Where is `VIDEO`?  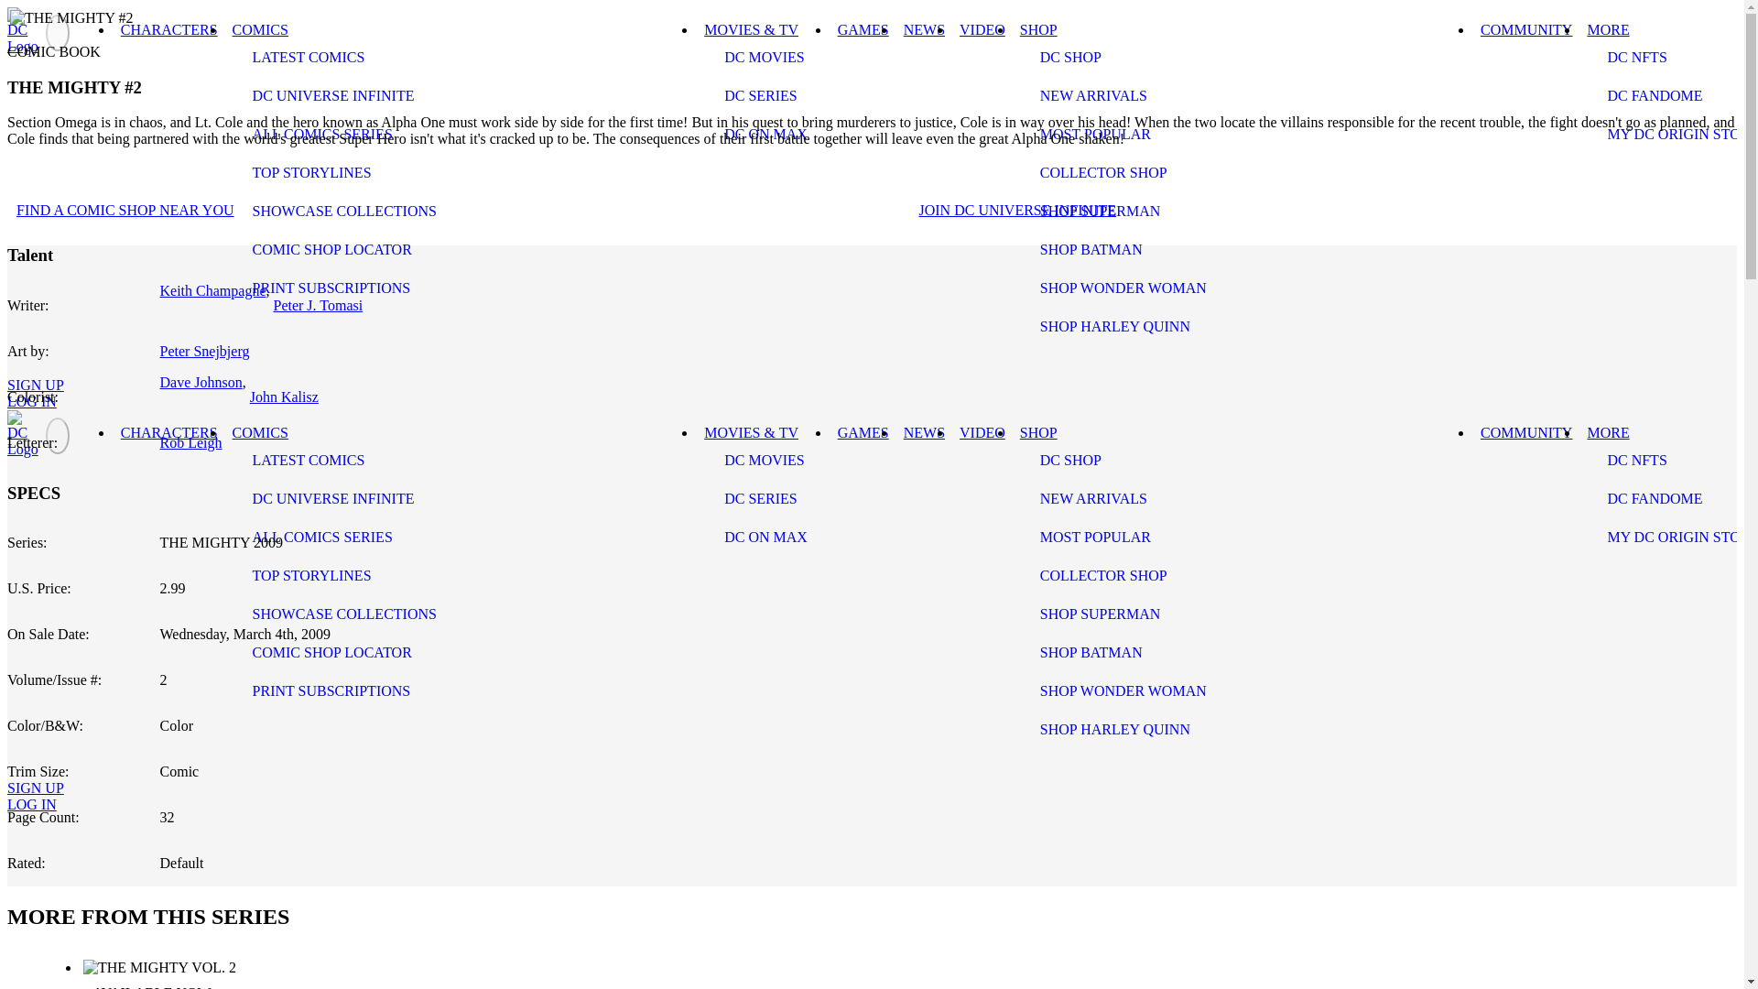 VIDEO is located at coordinates (982, 29).